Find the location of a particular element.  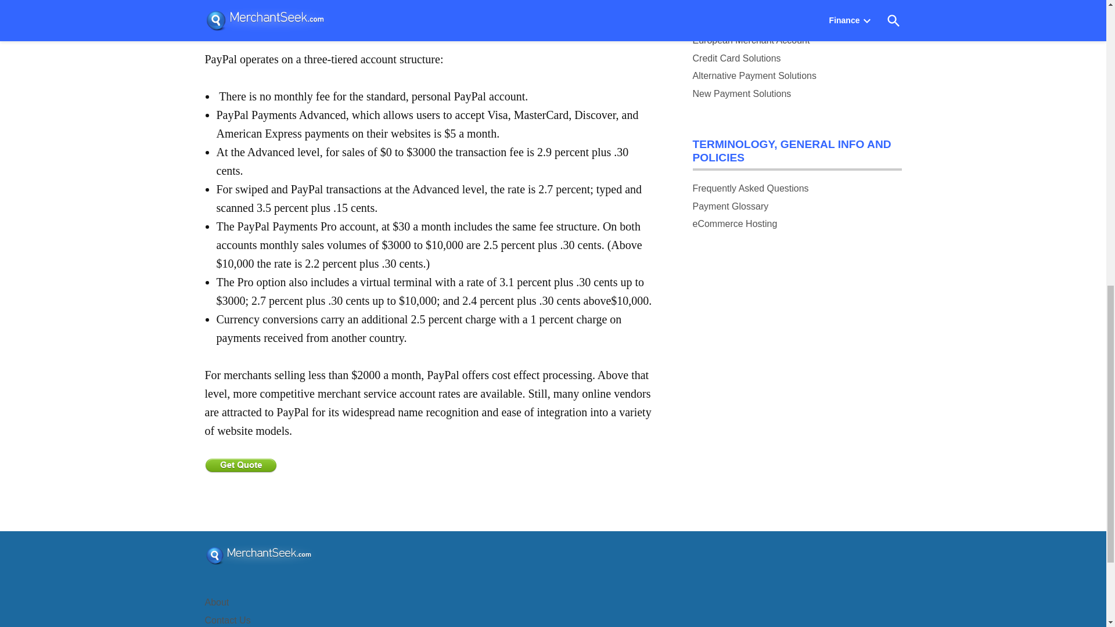

getquote is located at coordinates (240, 466).